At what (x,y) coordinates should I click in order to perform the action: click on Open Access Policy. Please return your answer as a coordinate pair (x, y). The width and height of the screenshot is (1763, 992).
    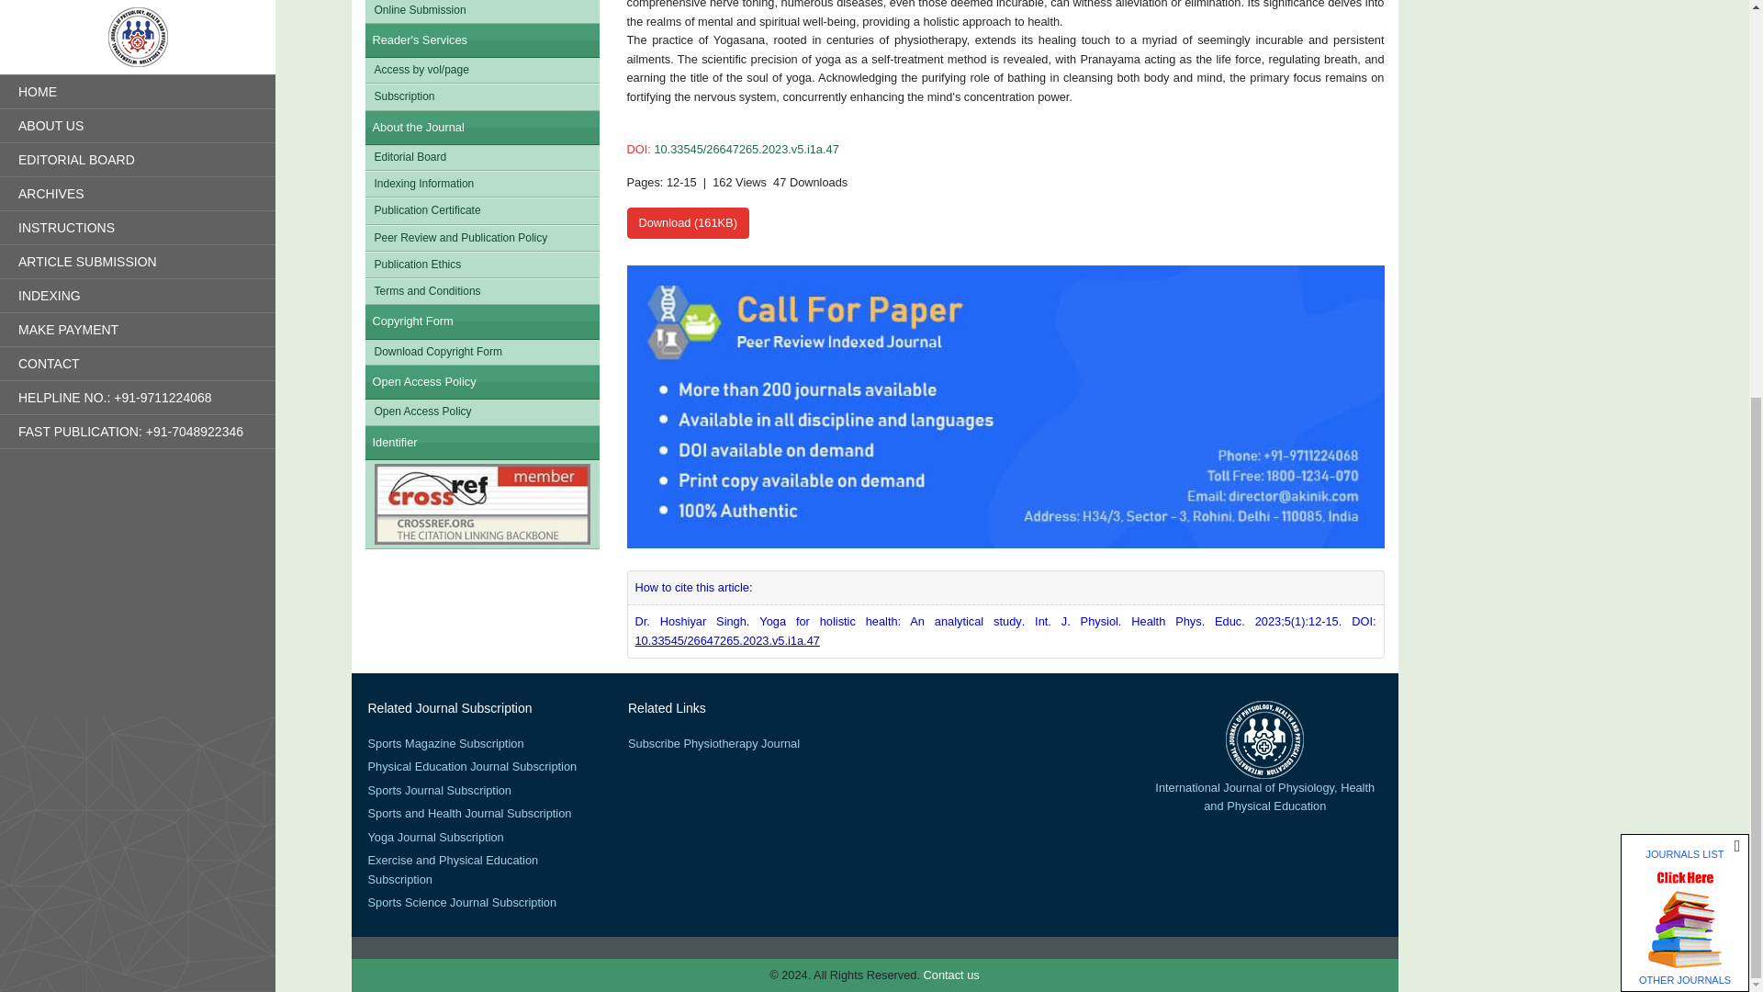
    Looking at the image, I should click on (481, 411).